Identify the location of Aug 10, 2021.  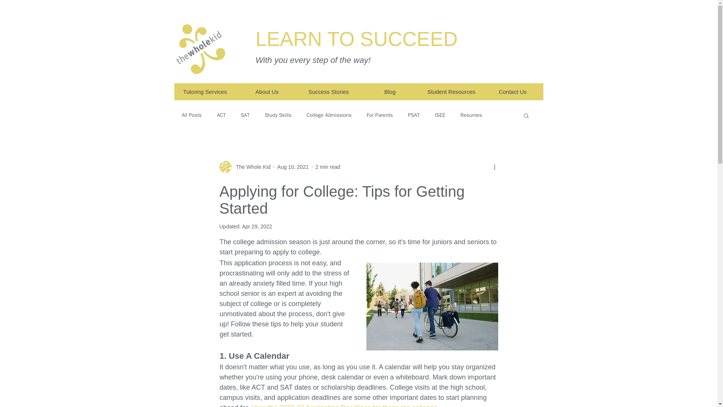
(293, 167).